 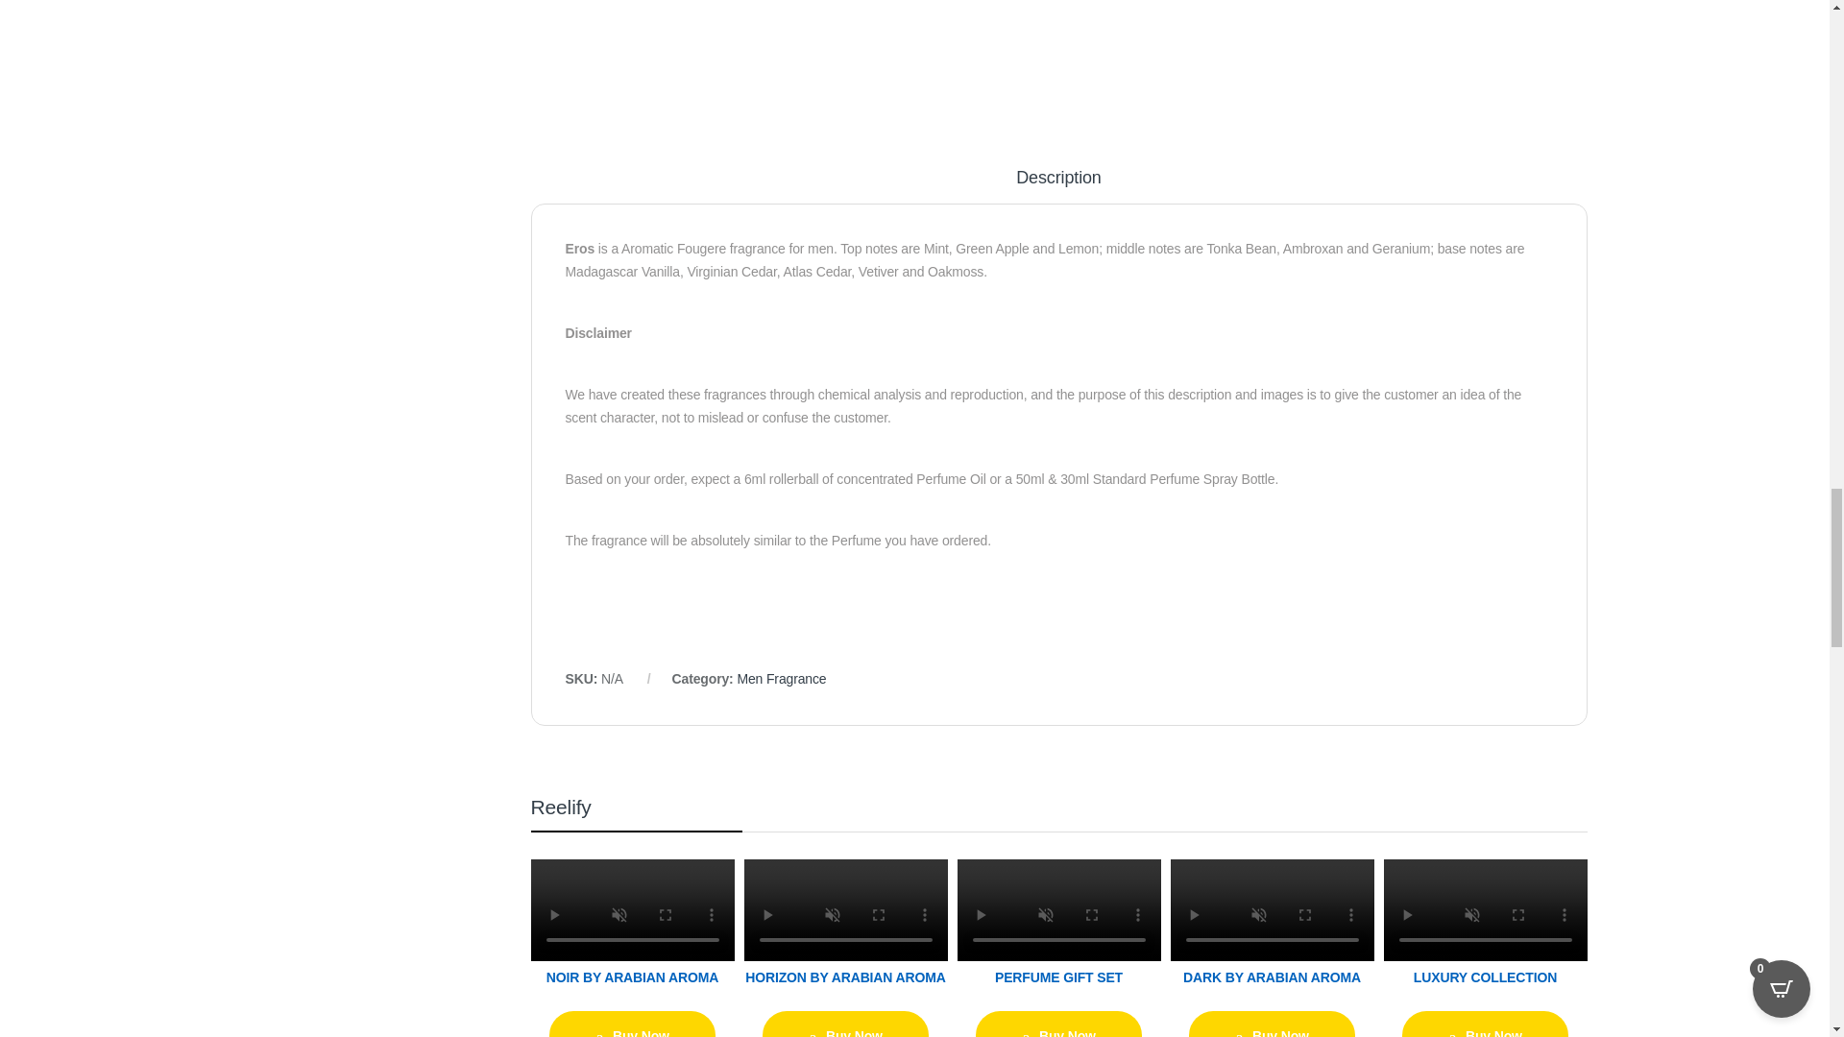 I want to click on Buy Now, so click(x=632, y=1024).